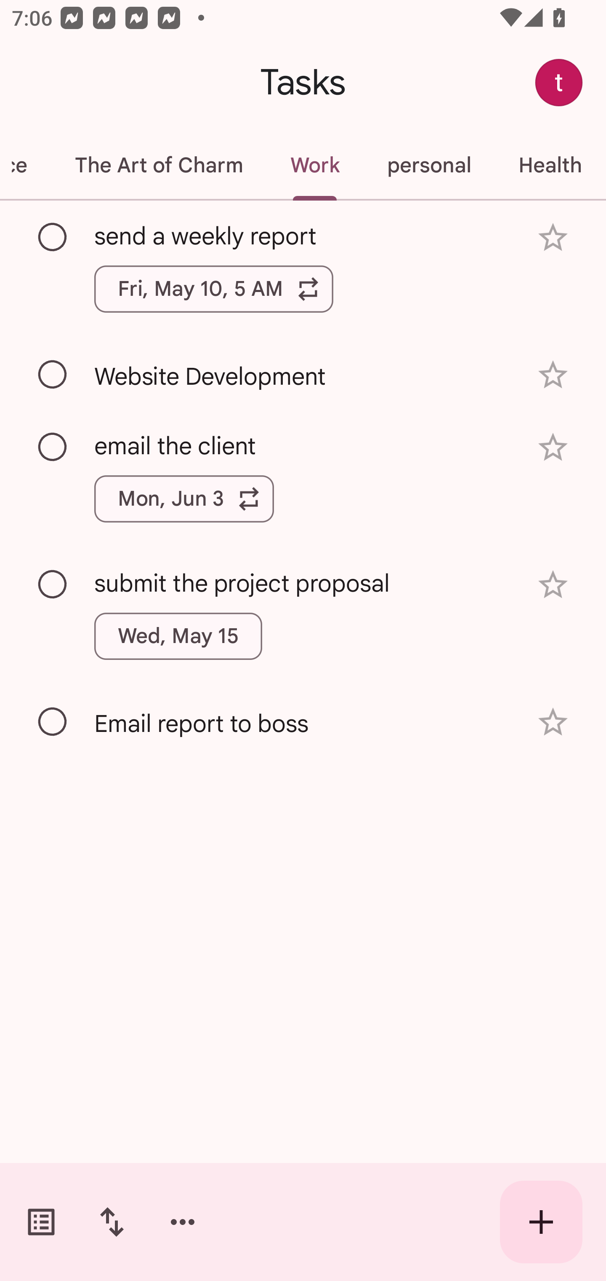 This screenshot has height=1281, width=606. What do you see at coordinates (178, 635) in the screenshot?
I see `Wed, May 15` at bounding box center [178, 635].